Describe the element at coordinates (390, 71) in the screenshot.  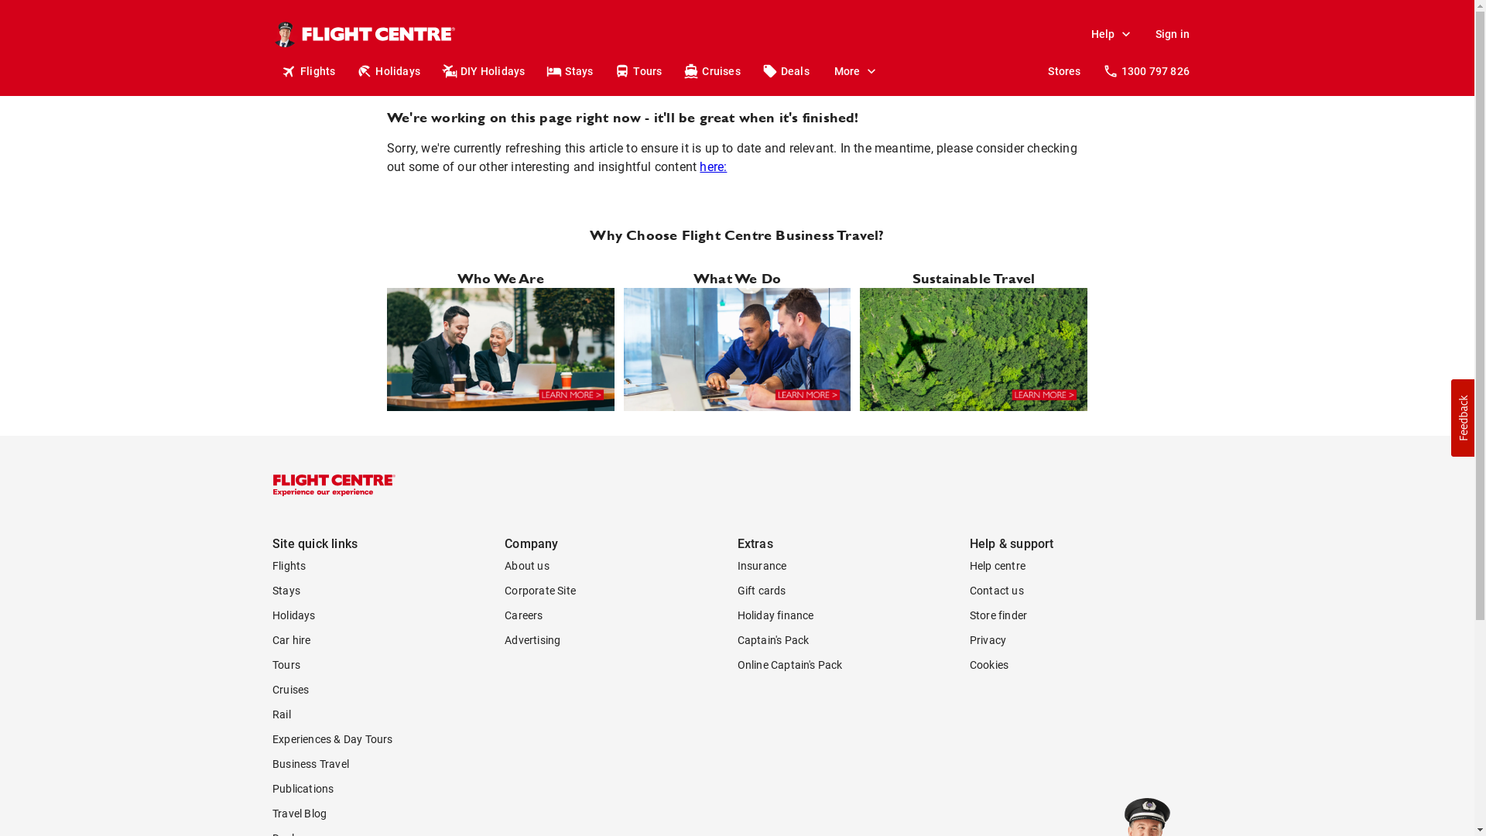
I see `Holidays` at that location.